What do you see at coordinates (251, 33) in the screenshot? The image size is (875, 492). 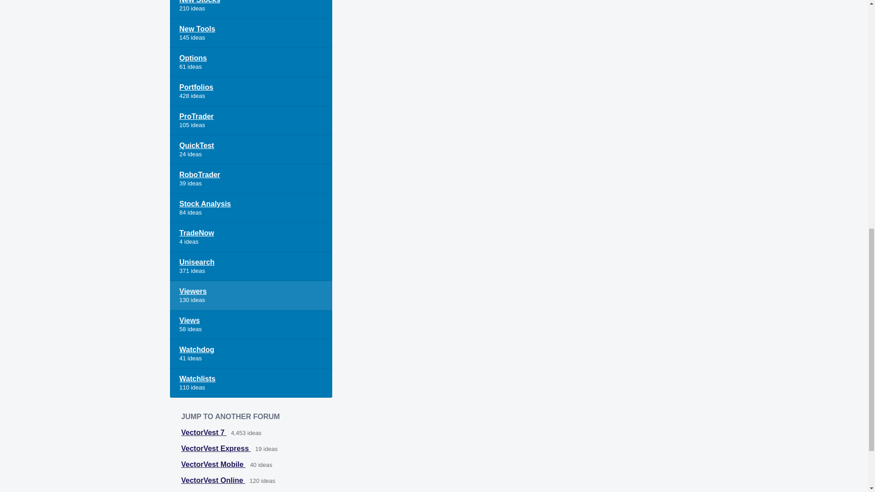 I see `View all ideas in category New Tools` at bounding box center [251, 33].